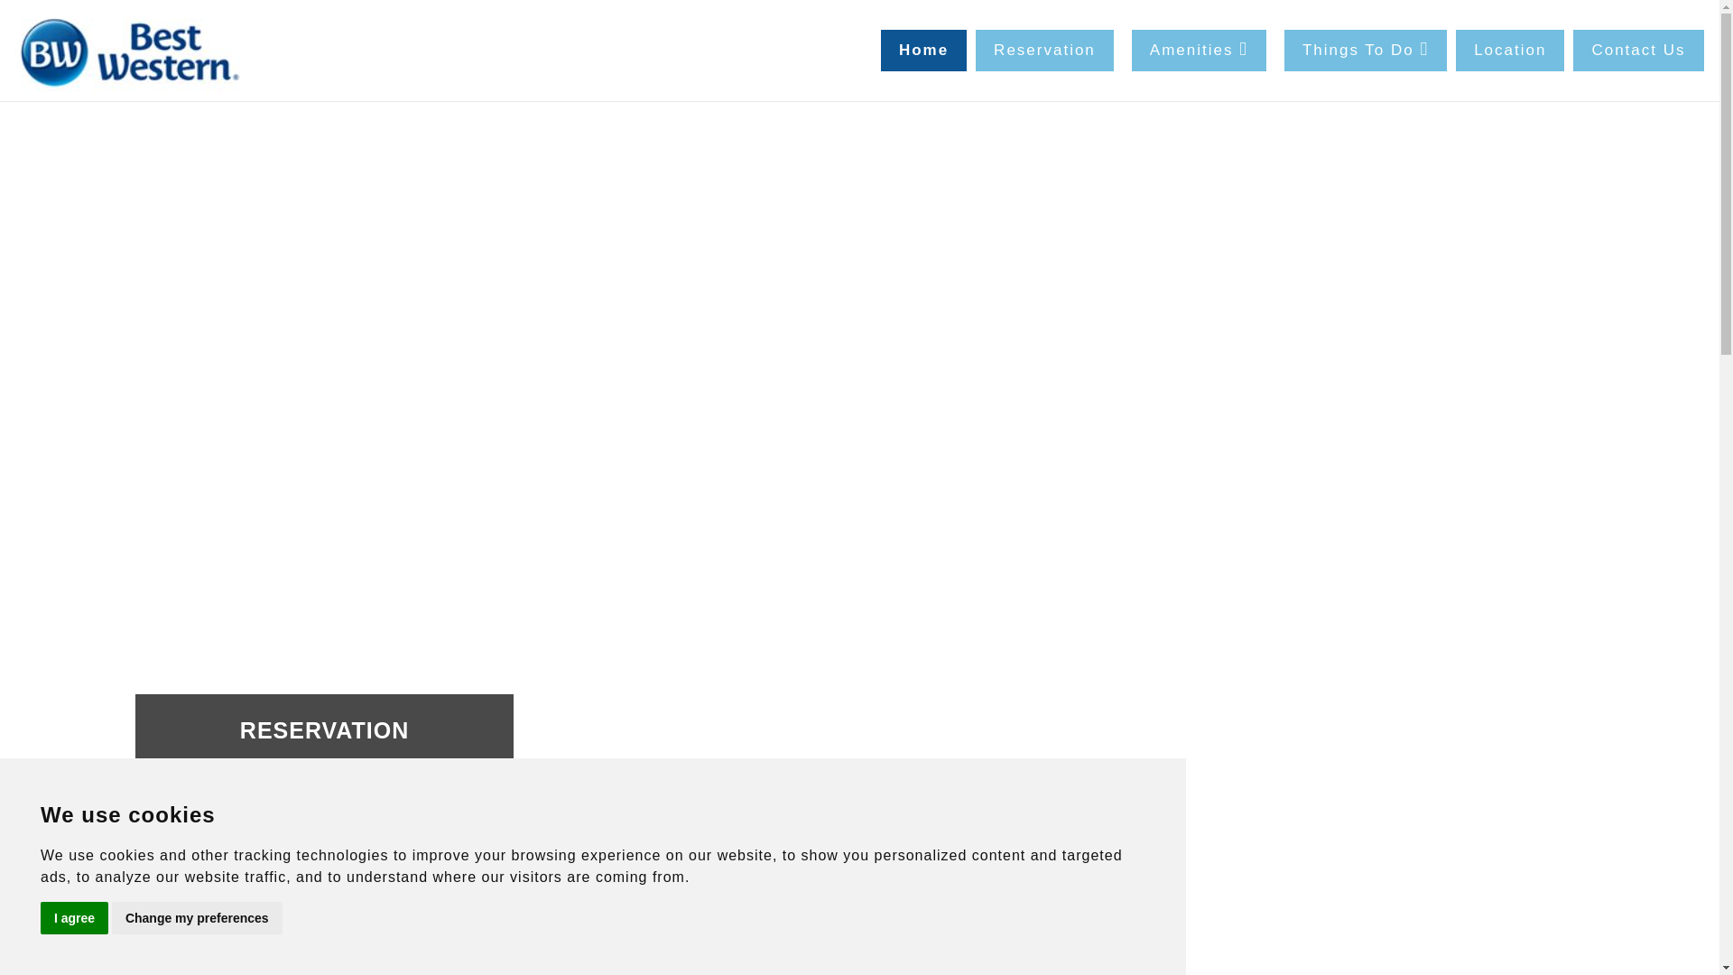  I want to click on Accessibility Menu, so click(32, 942).